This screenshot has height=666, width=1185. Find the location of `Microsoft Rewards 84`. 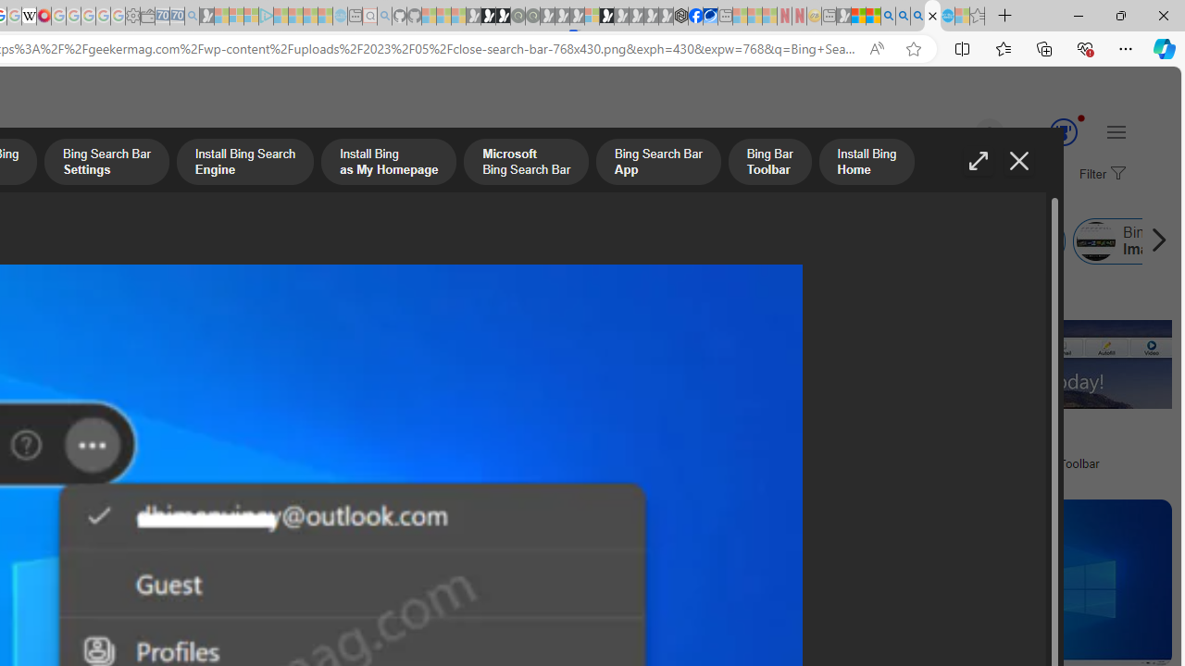

Microsoft Rewards 84 is located at coordinates (1046, 133).